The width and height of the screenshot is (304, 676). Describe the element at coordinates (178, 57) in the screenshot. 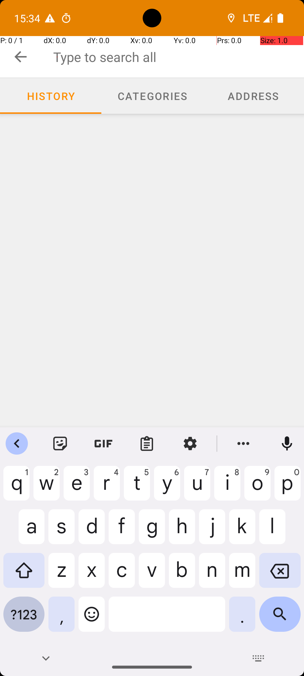

I see `Type to search all` at that location.